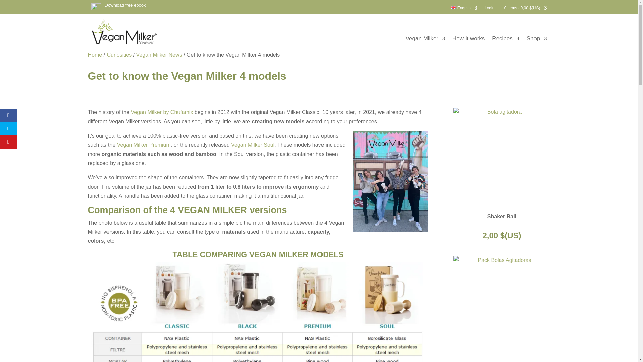 The width and height of the screenshot is (643, 362). What do you see at coordinates (469, 40) in the screenshot?
I see `How it works` at bounding box center [469, 40].